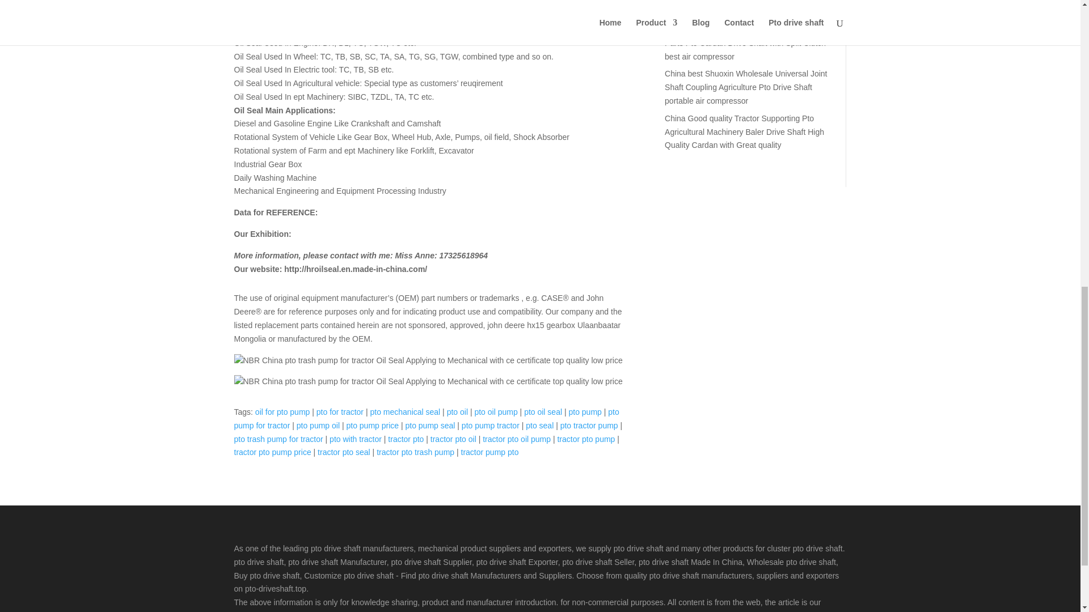 The height and width of the screenshot is (612, 1089). What do you see at coordinates (453, 439) in the screenshot?
I see `tractor pto oil` at bounding box center [453, 439].